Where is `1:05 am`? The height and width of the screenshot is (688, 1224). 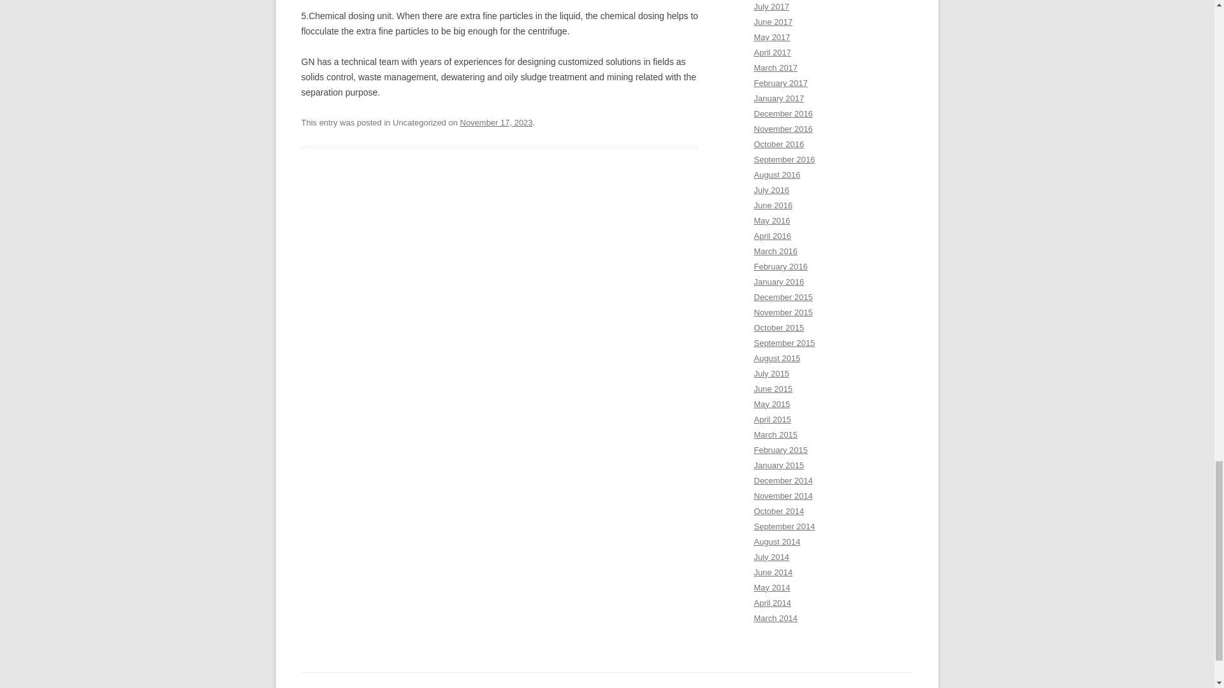 1:05 am is located at coordinates (496, 122).